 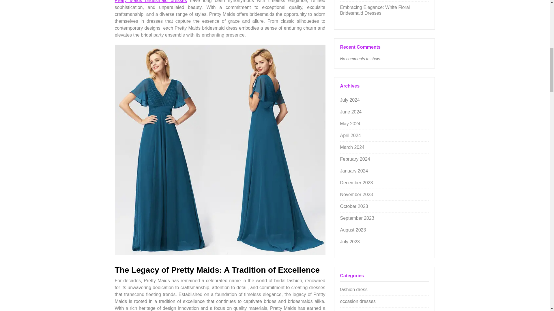 What do you see at coordinates (354, 206) in the screenshot?
I see `October 2023` at bounding box center [354, 206].